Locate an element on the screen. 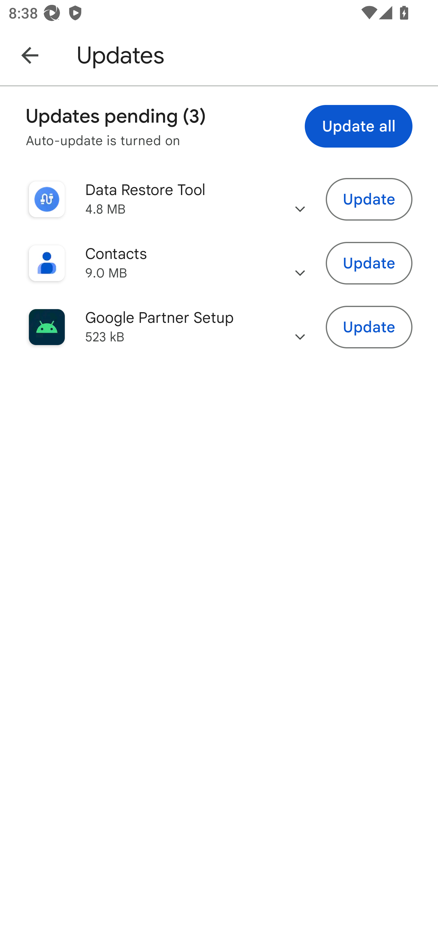 This screenshot has height=925, width=438. Update is located at coordinates (369, 327).